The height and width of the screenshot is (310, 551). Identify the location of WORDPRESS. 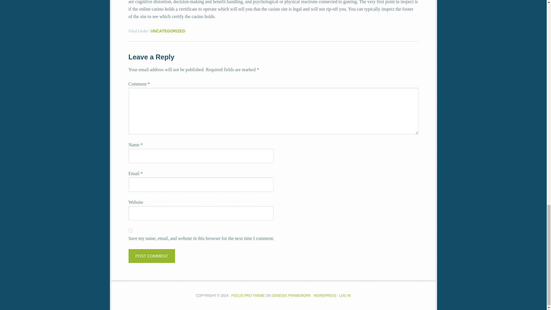
(325, 295).